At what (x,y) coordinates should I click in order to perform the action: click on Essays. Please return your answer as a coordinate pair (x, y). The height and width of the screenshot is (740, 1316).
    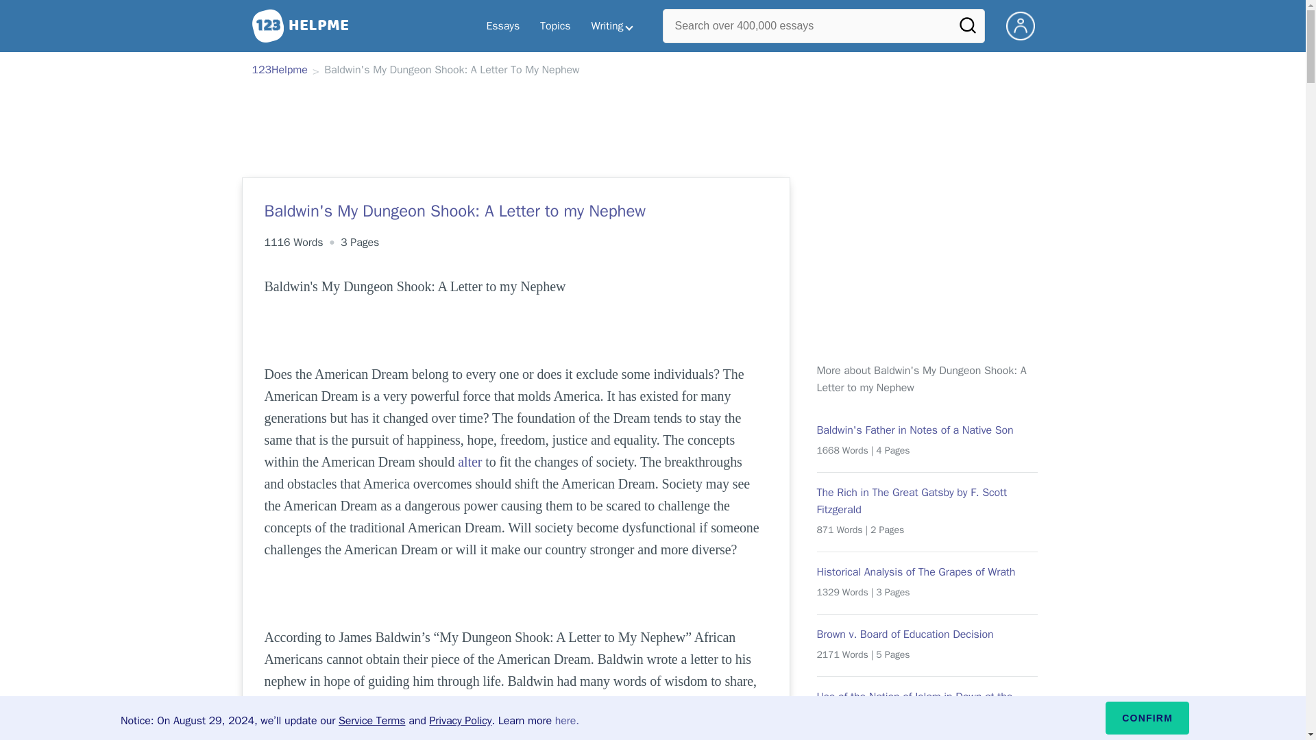
    Looking at the image, I should click on (502, 26).